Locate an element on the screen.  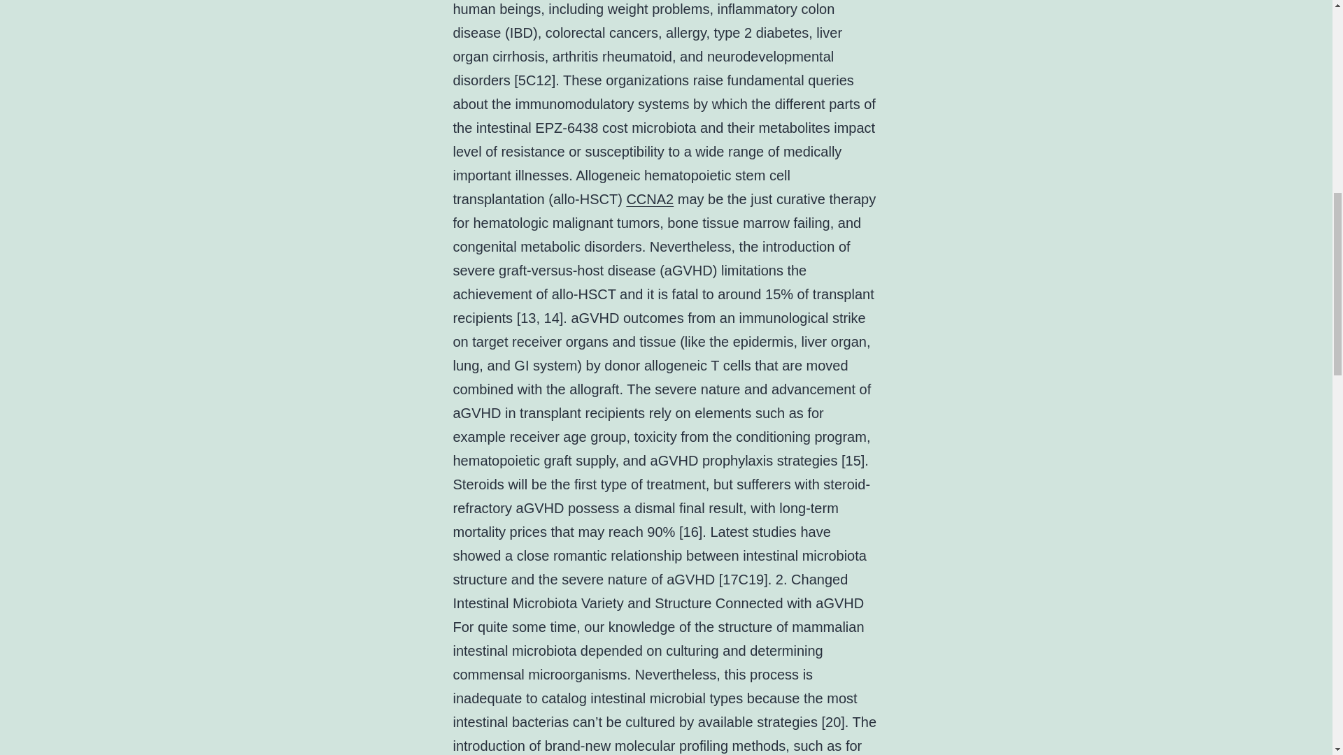
CCNA2 is located at coordinates (649, 199).